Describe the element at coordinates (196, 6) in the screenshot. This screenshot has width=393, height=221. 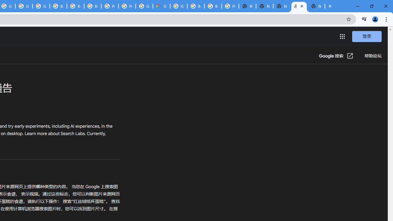
I see `Browse Chrome as a guest - Computer - Google Chrome Help` at that location.